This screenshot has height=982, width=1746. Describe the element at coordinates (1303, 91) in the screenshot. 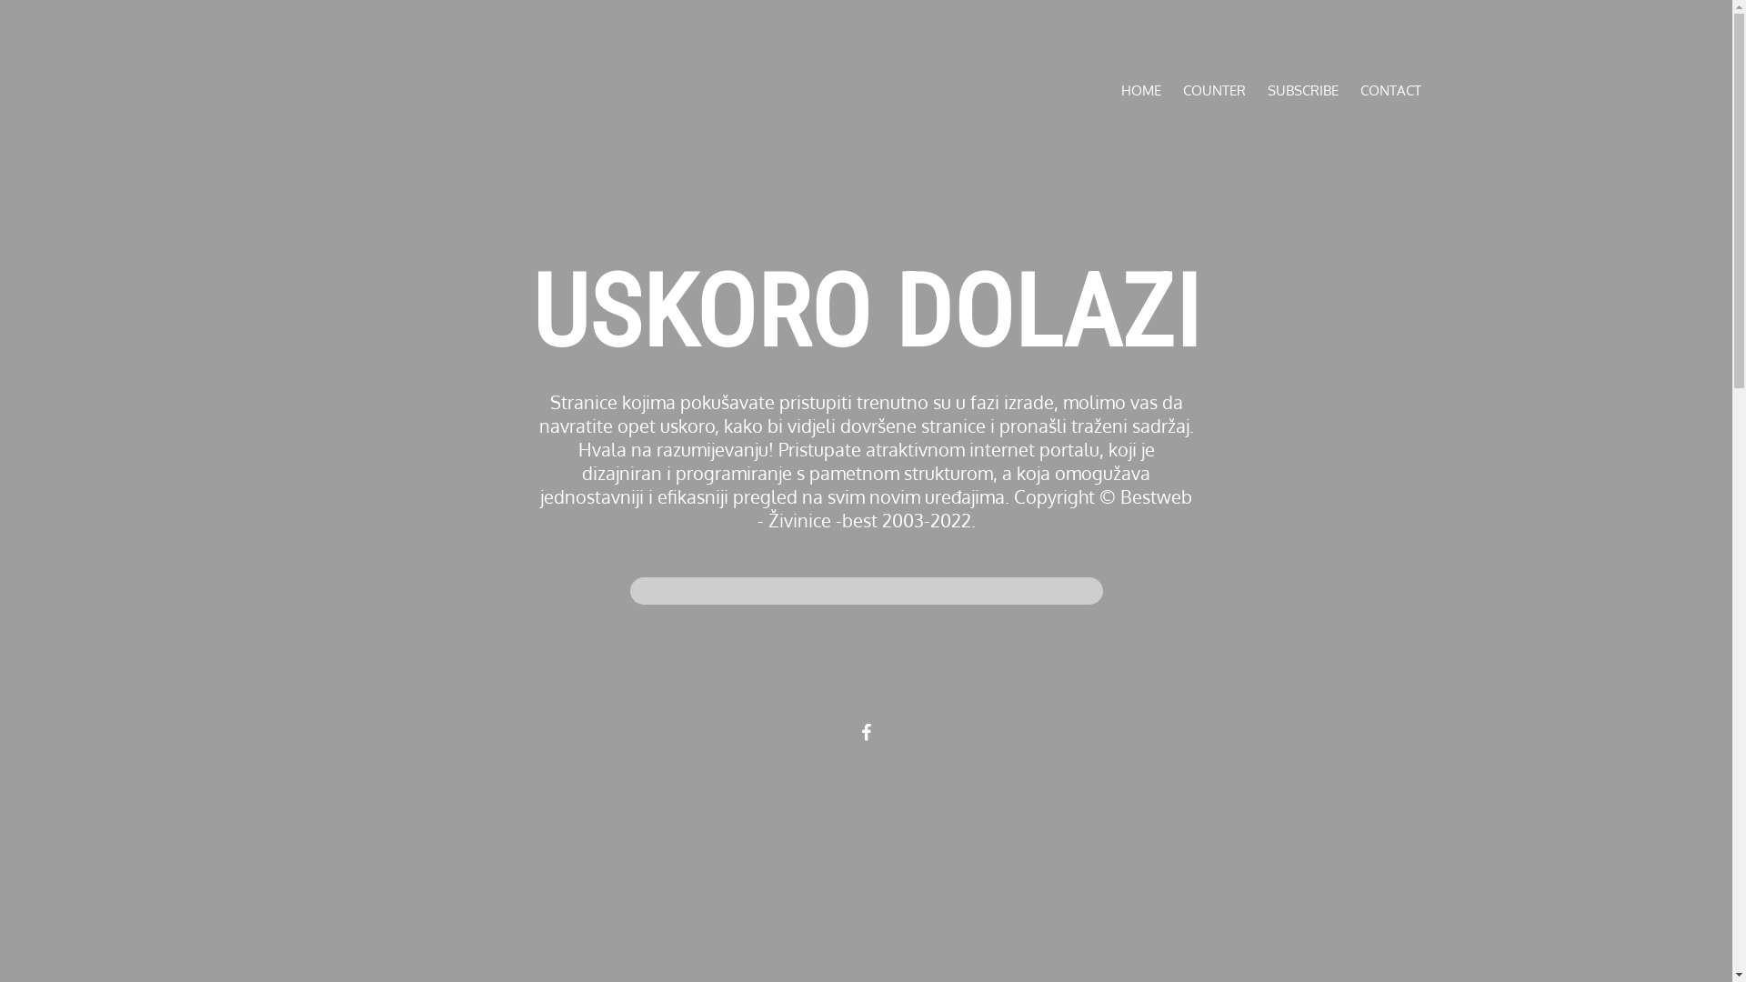

I see `SUBSCRIBE` at that location.